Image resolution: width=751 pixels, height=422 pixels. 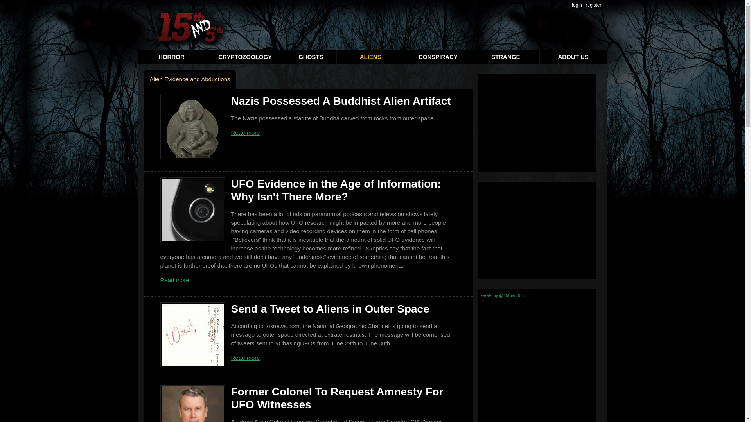 I want to click on Send a Tweet to Aliens in Outer Space, so click(x=330, y=309).